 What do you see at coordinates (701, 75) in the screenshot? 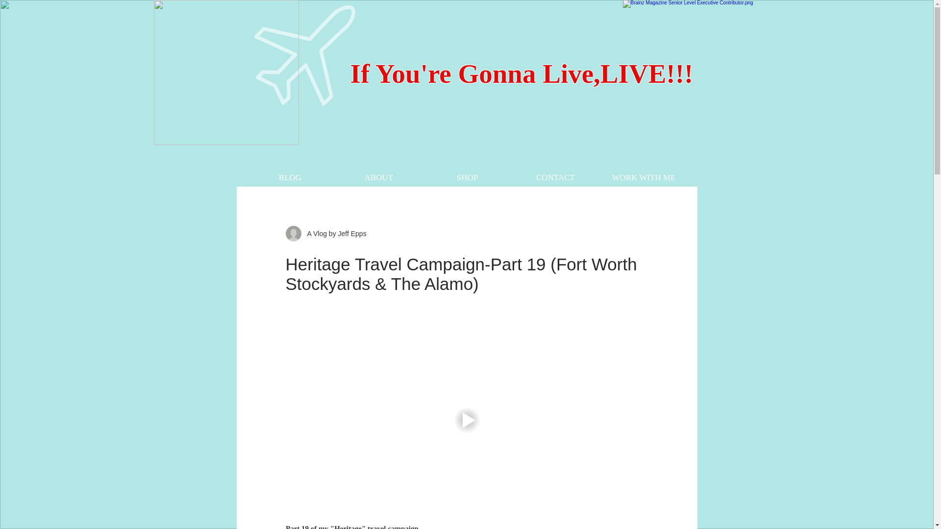
I see `BRAINZ BADGE HIGH RES.png` at bounding box center [701, 75].